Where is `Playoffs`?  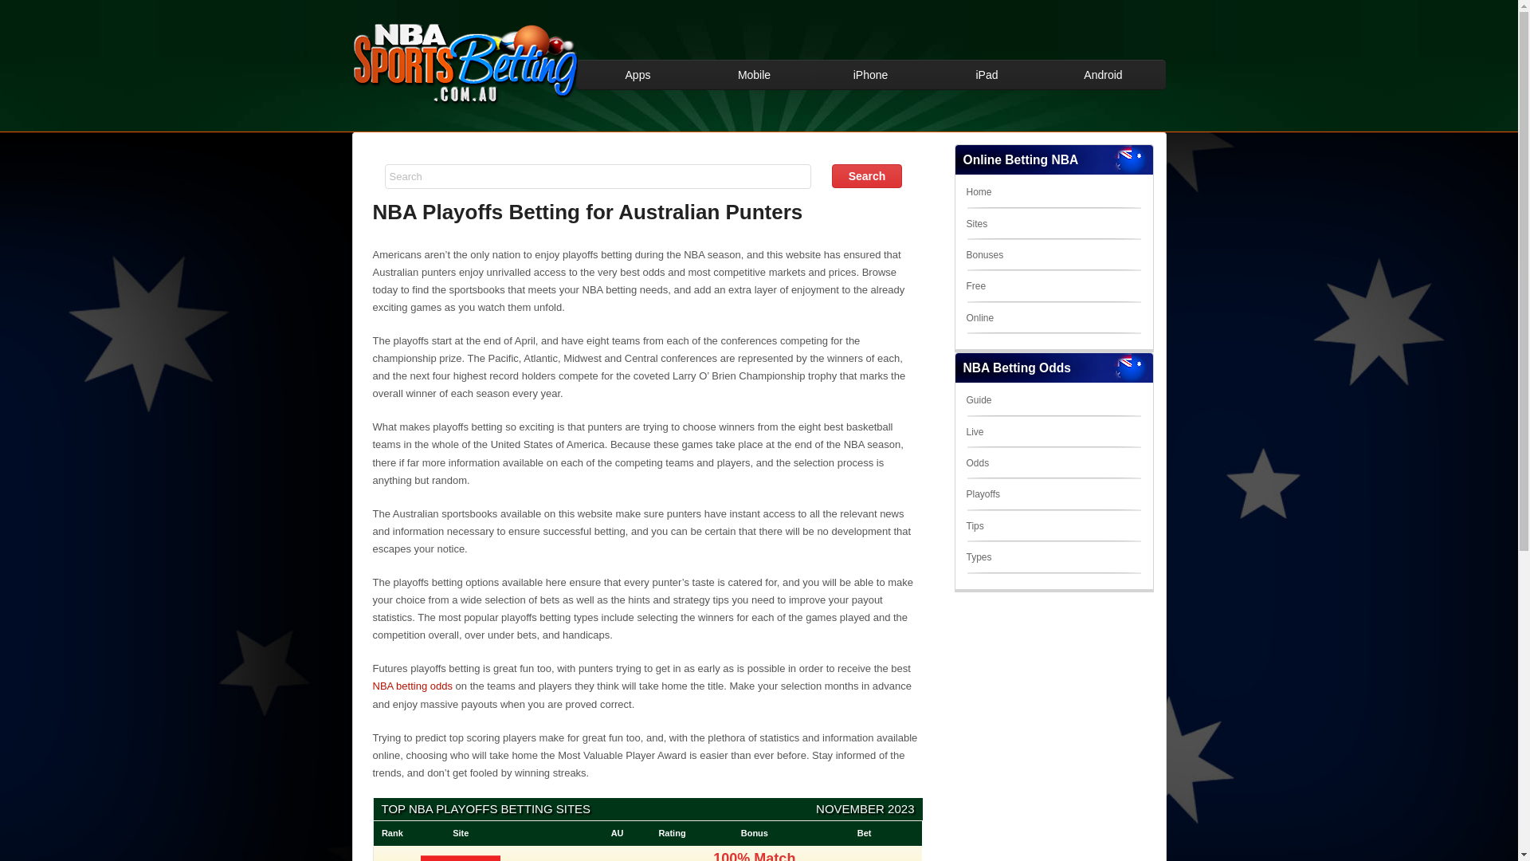
Playoffs is located at coordinates (983, 494).